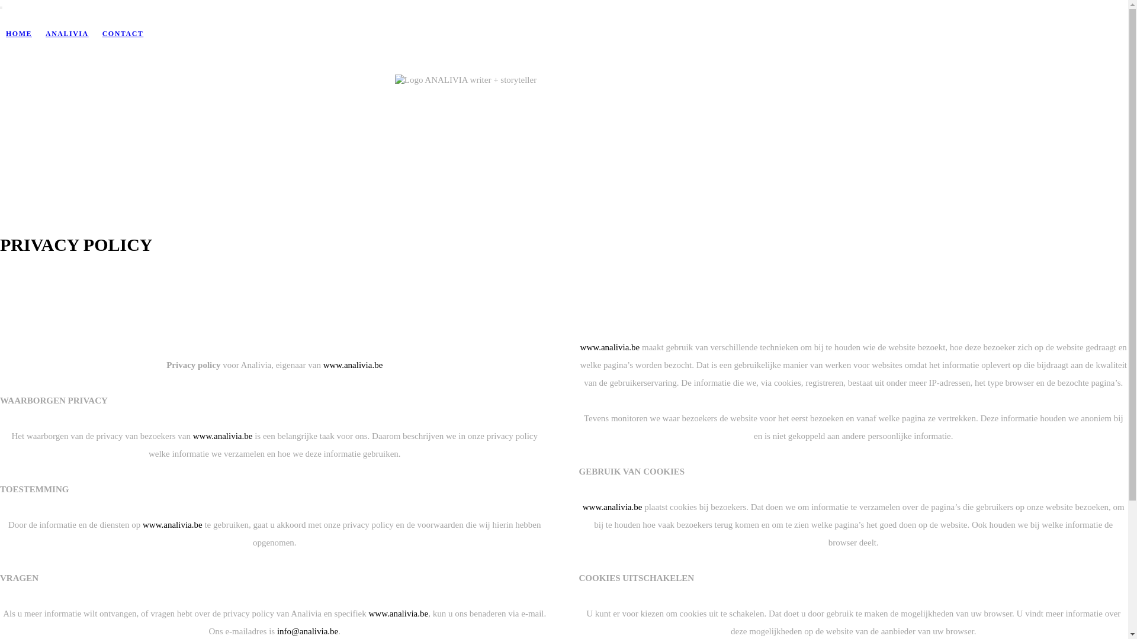 This screenshot has width=1137, height=639. I want to click on www.analivia.be, so click(223, 435).